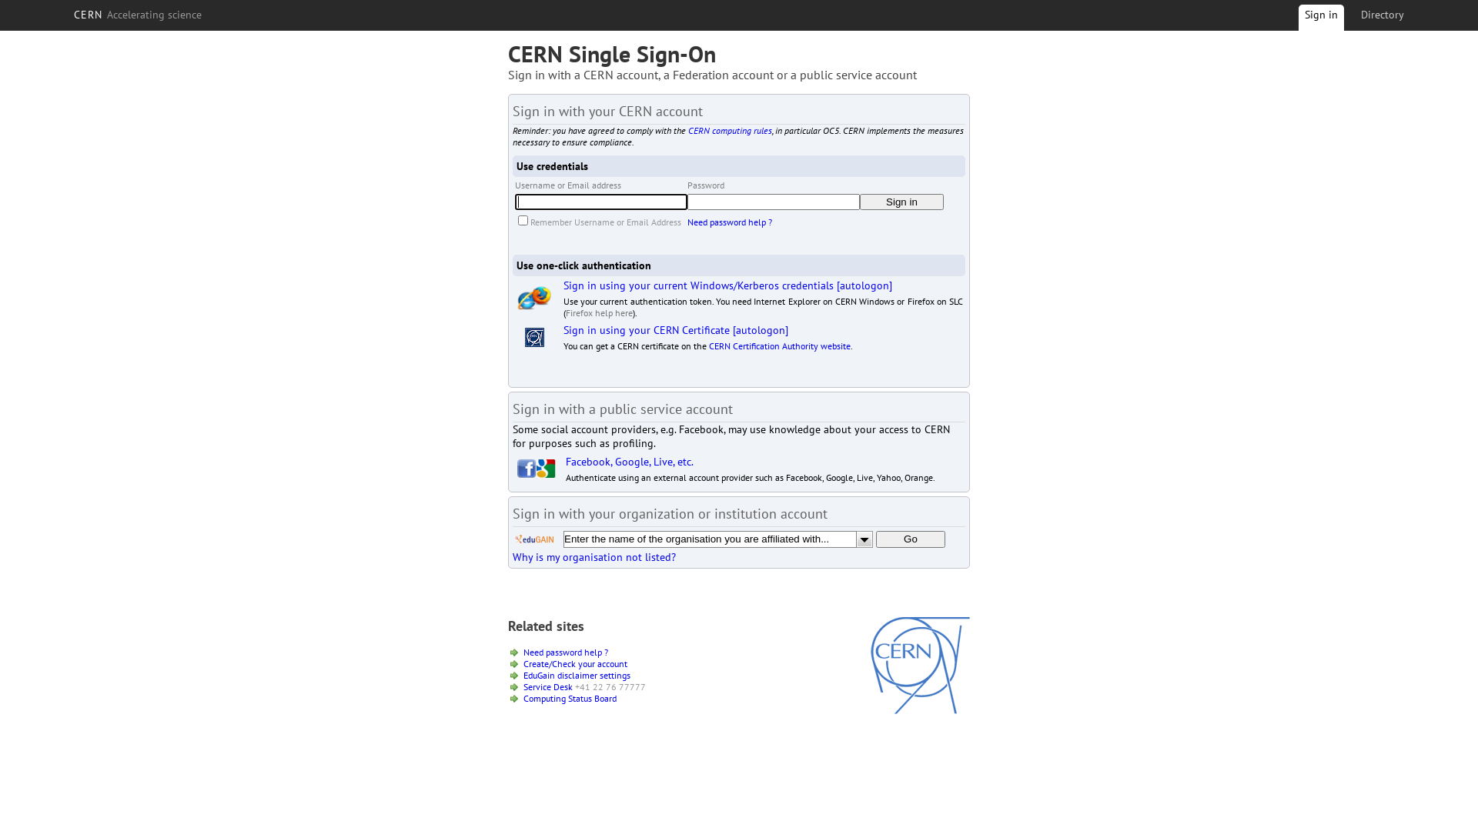 The image size is (1478, 831). What do you see at coordinates (1321, 20) in the screenshot?
I see `Sign in` at bounding box center [1321, 20].